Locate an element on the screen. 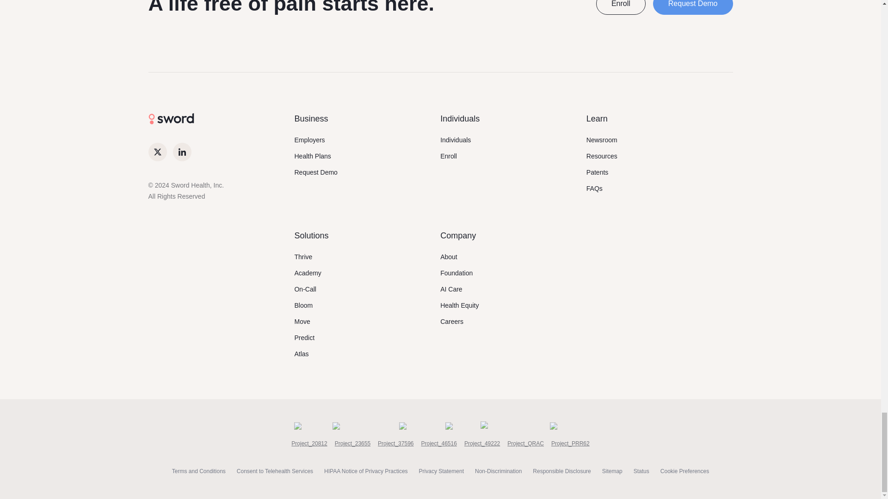 The height and width of the screenshot is (499, 888). Employers is located at coordinates (309, 140).